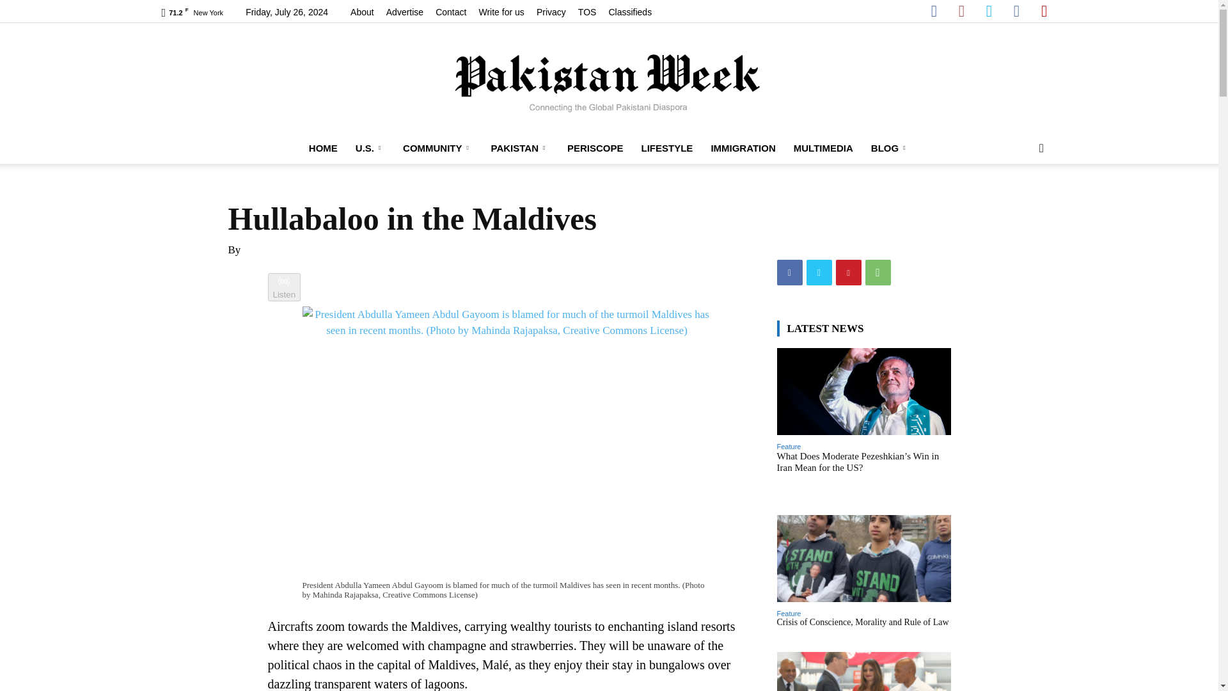 This screenshot has height=691, width=1228. I want to click on Facebook, so click(934, 13).